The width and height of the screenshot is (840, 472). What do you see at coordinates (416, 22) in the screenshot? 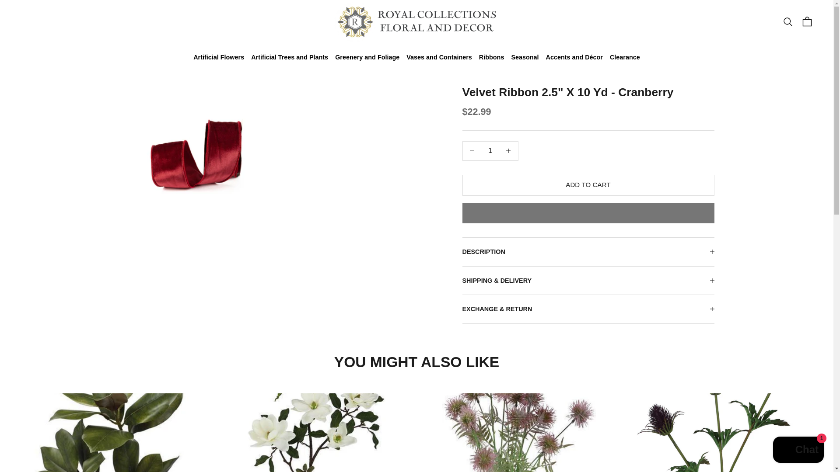
I see `Royal Collections Floral and Decor` at bounding box center [416, 22].